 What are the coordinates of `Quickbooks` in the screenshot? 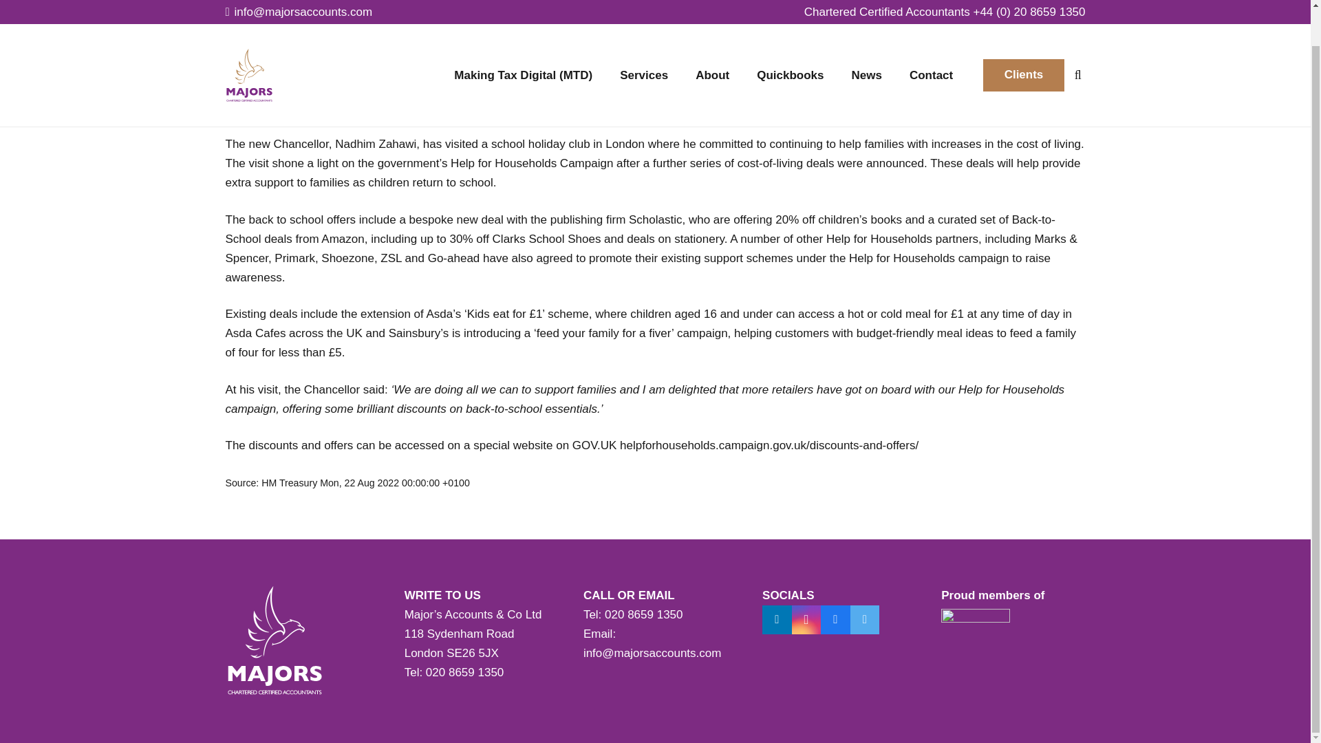 It's located at (790, 44).